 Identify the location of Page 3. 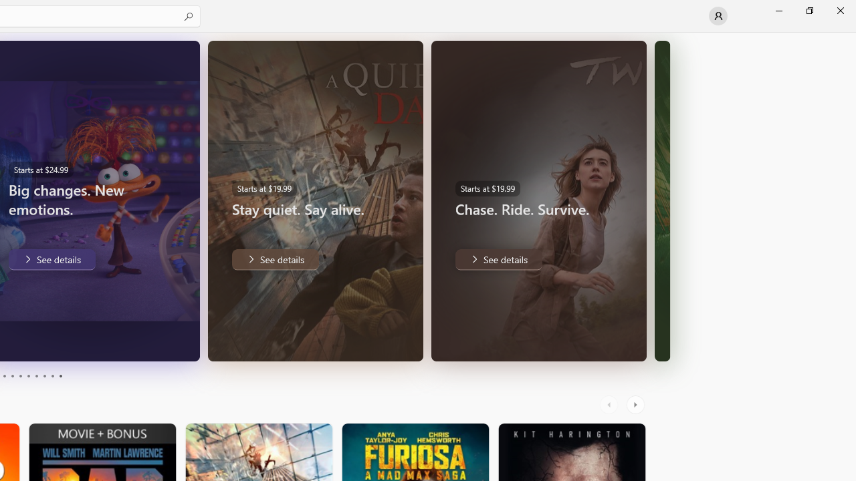
(4, 375).